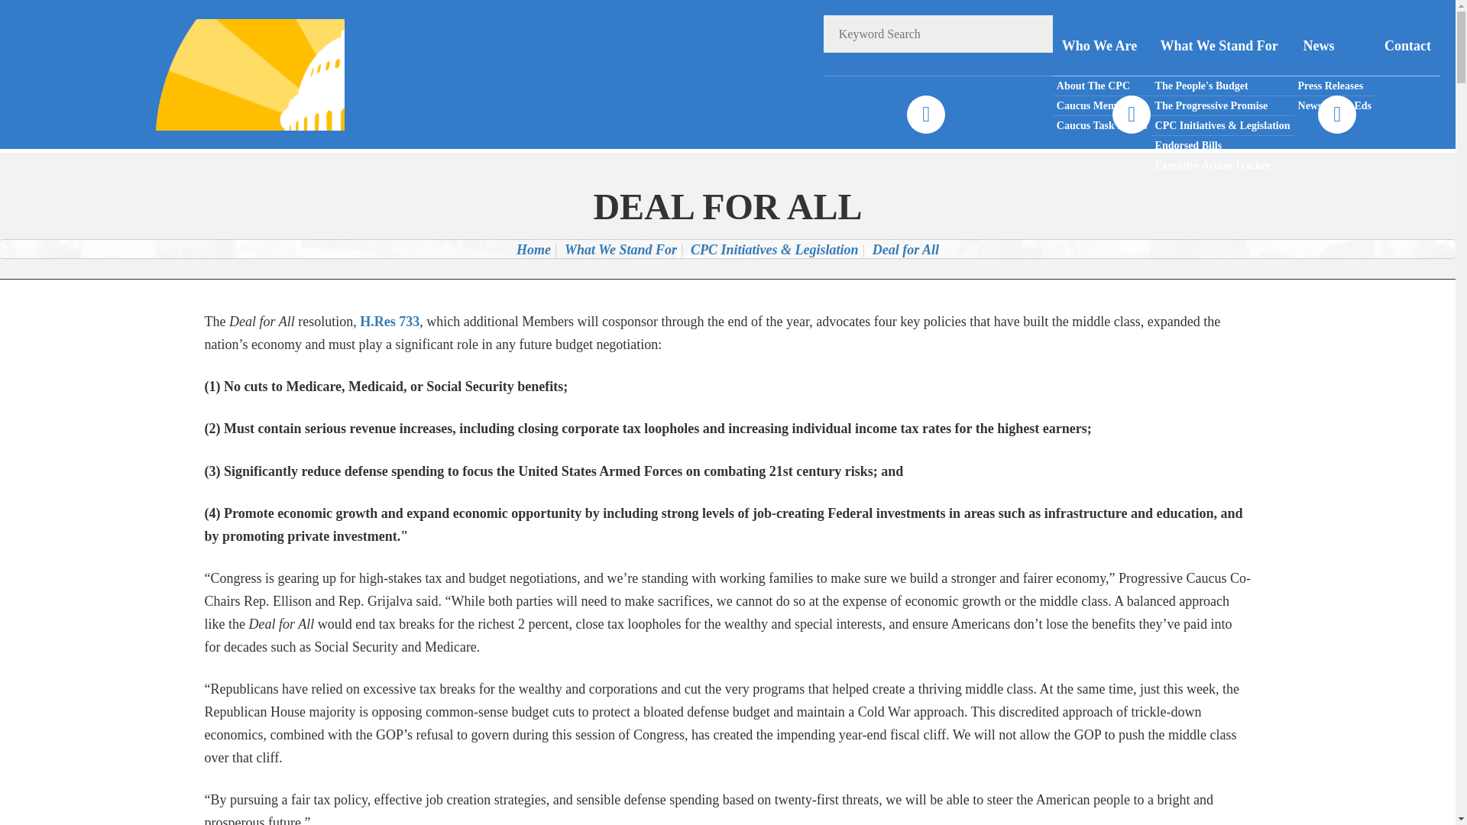  I want to click on Home, so click(533, 249).